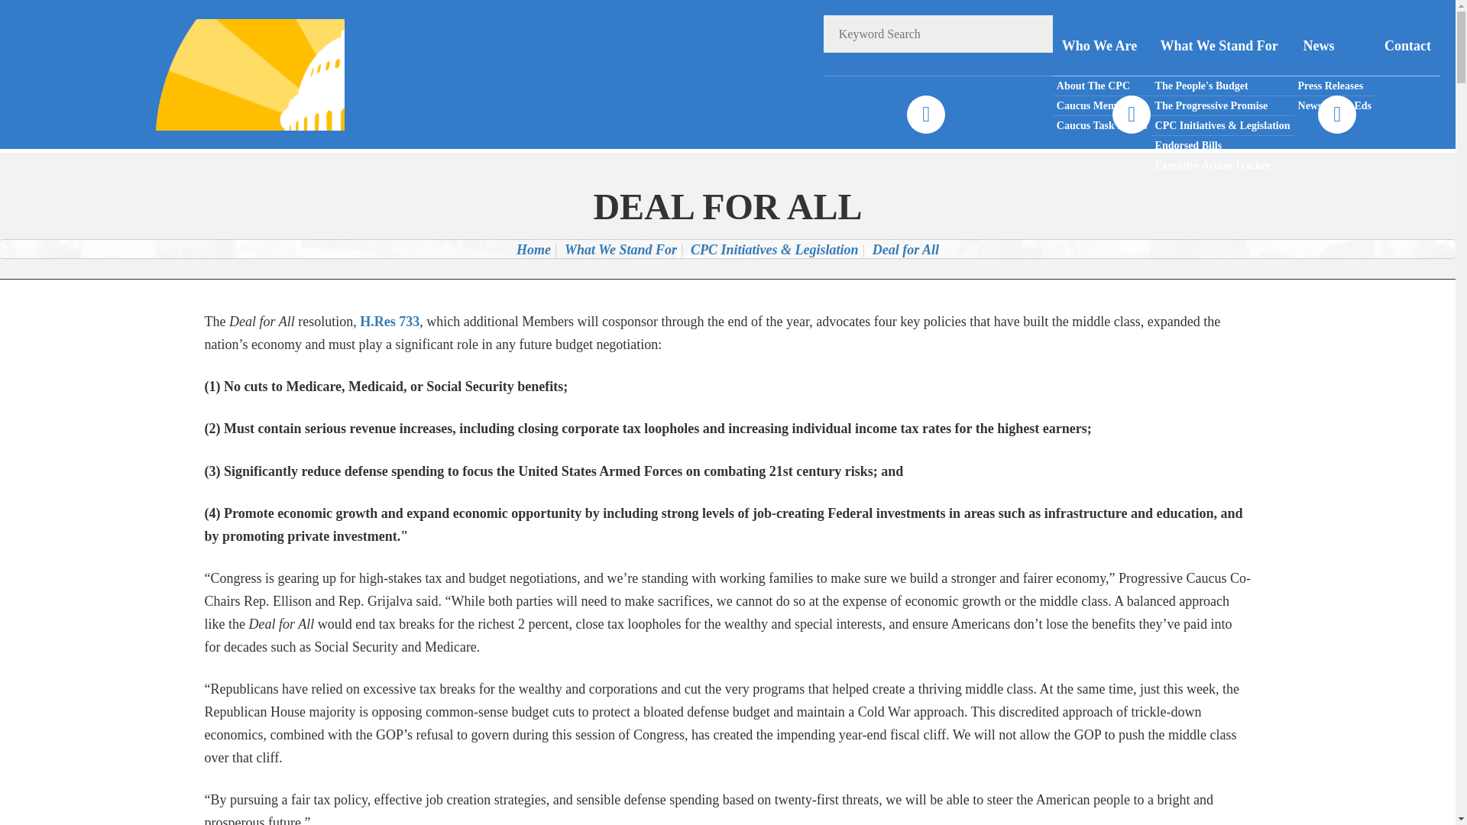  I want to click on Home, so click(533, 249).